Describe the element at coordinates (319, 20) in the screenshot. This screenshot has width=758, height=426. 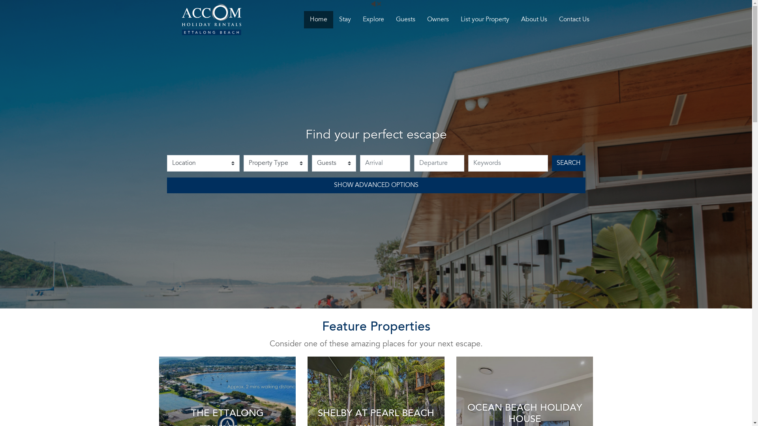
I see `Home` at that location.